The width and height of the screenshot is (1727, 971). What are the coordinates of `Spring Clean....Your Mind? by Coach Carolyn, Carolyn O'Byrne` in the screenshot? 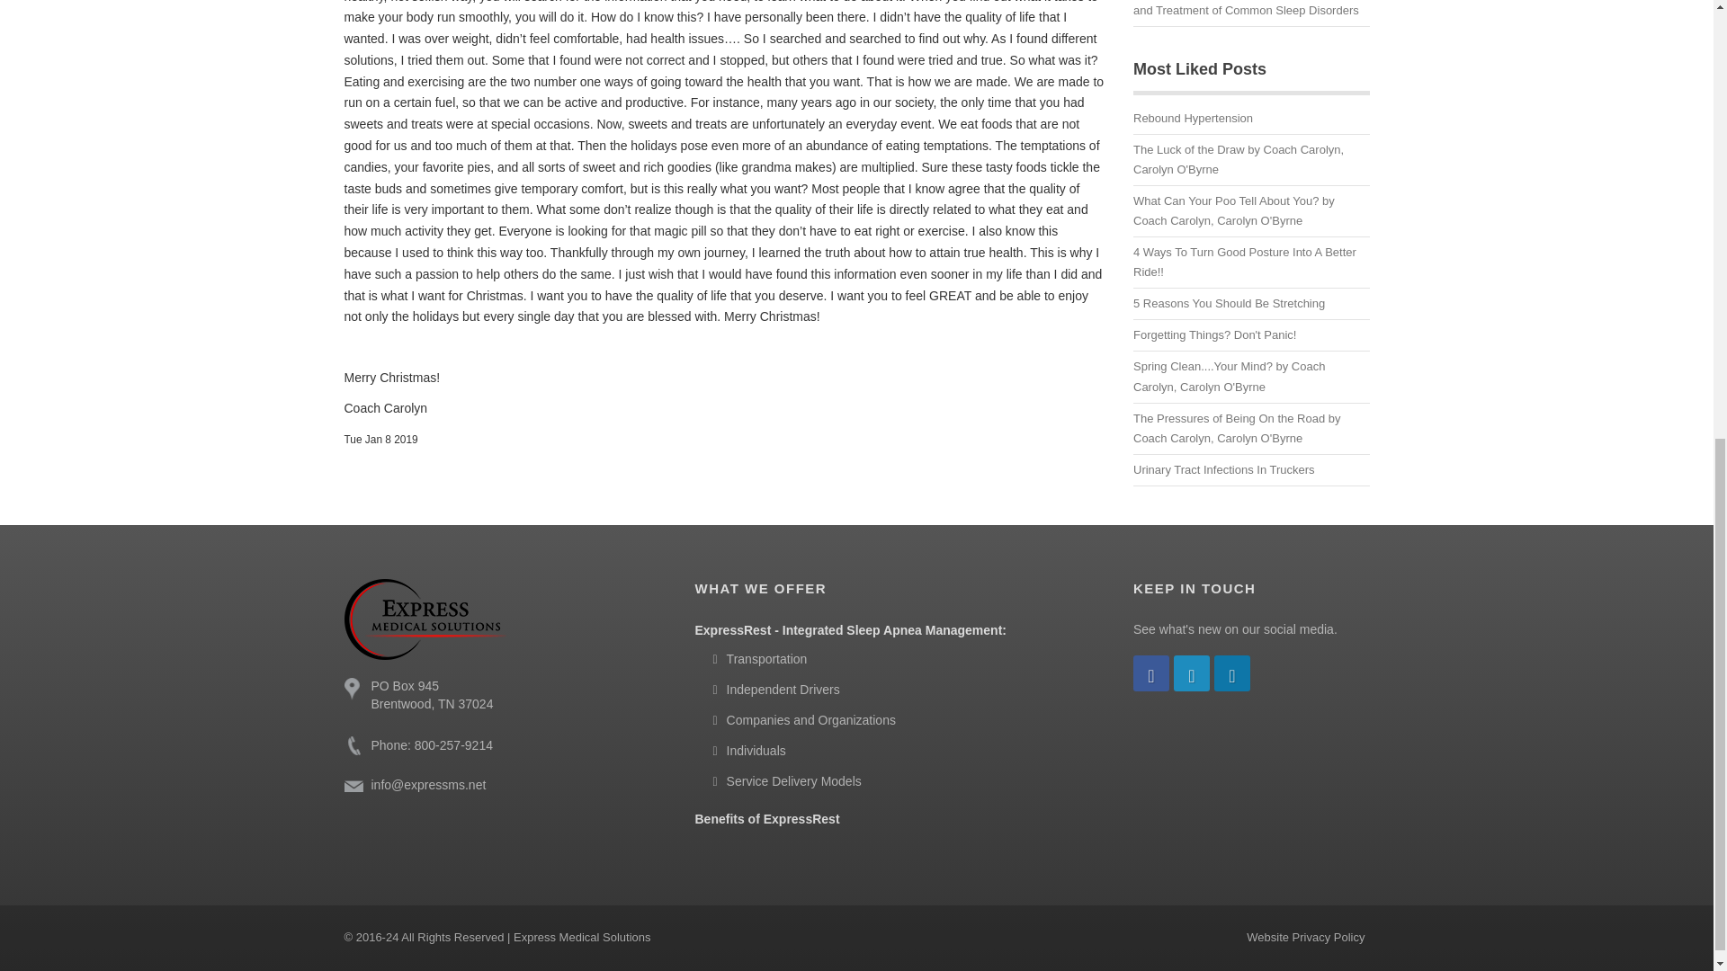 It's located at (1250, 379).